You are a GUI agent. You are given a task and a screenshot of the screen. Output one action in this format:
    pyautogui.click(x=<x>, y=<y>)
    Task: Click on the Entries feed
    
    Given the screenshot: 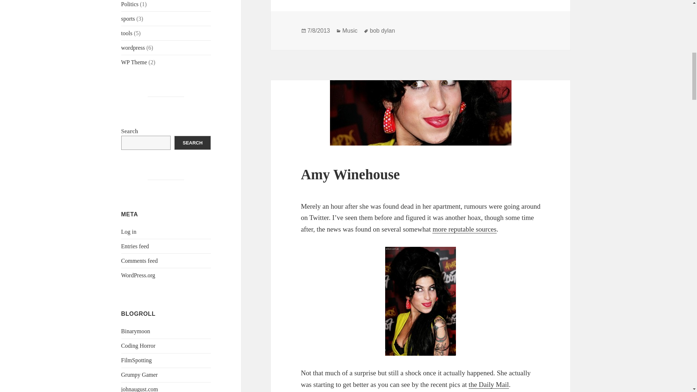 What is the action you would take?
    pyautogui.click(x=135, y=246)
    